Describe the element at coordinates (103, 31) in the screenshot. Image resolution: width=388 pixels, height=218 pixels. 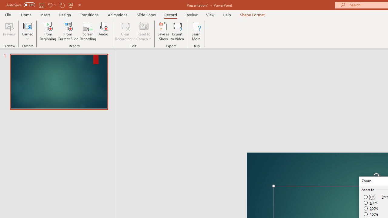
I see `Audio` at that location.